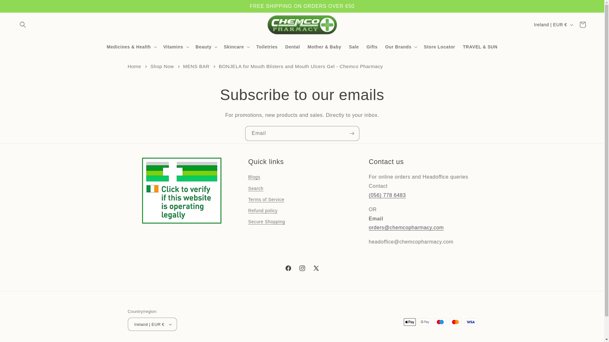  Describe the element at coordinates (134, 66) in the screenshot. I see `Home` at that location.